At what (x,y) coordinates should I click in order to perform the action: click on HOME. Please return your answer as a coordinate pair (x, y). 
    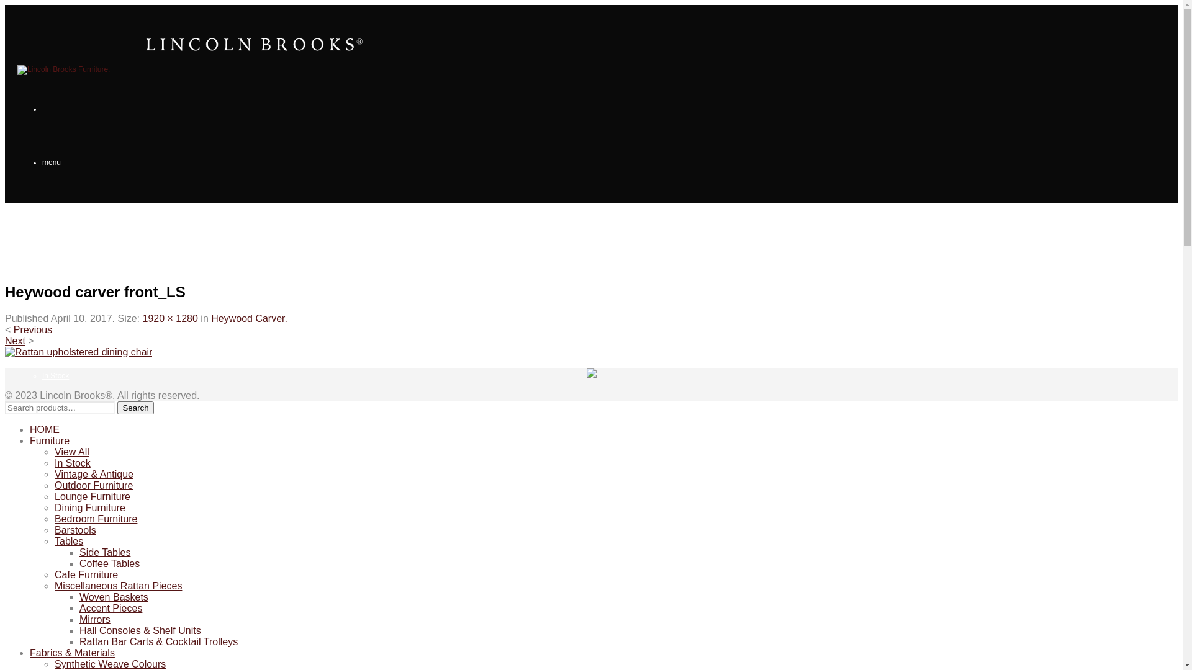
    Looking at the image, I should click on (29, 216).